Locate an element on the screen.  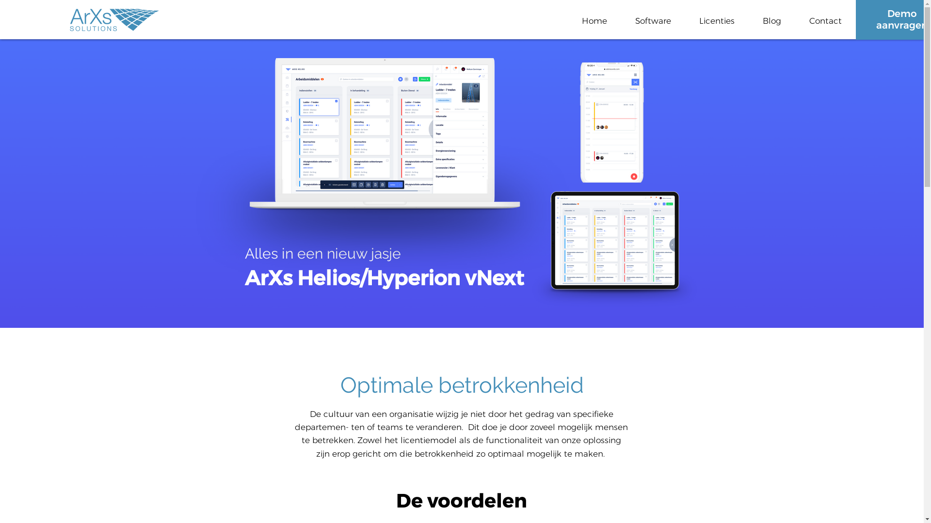
Contact is located at coordinates (825, 21).